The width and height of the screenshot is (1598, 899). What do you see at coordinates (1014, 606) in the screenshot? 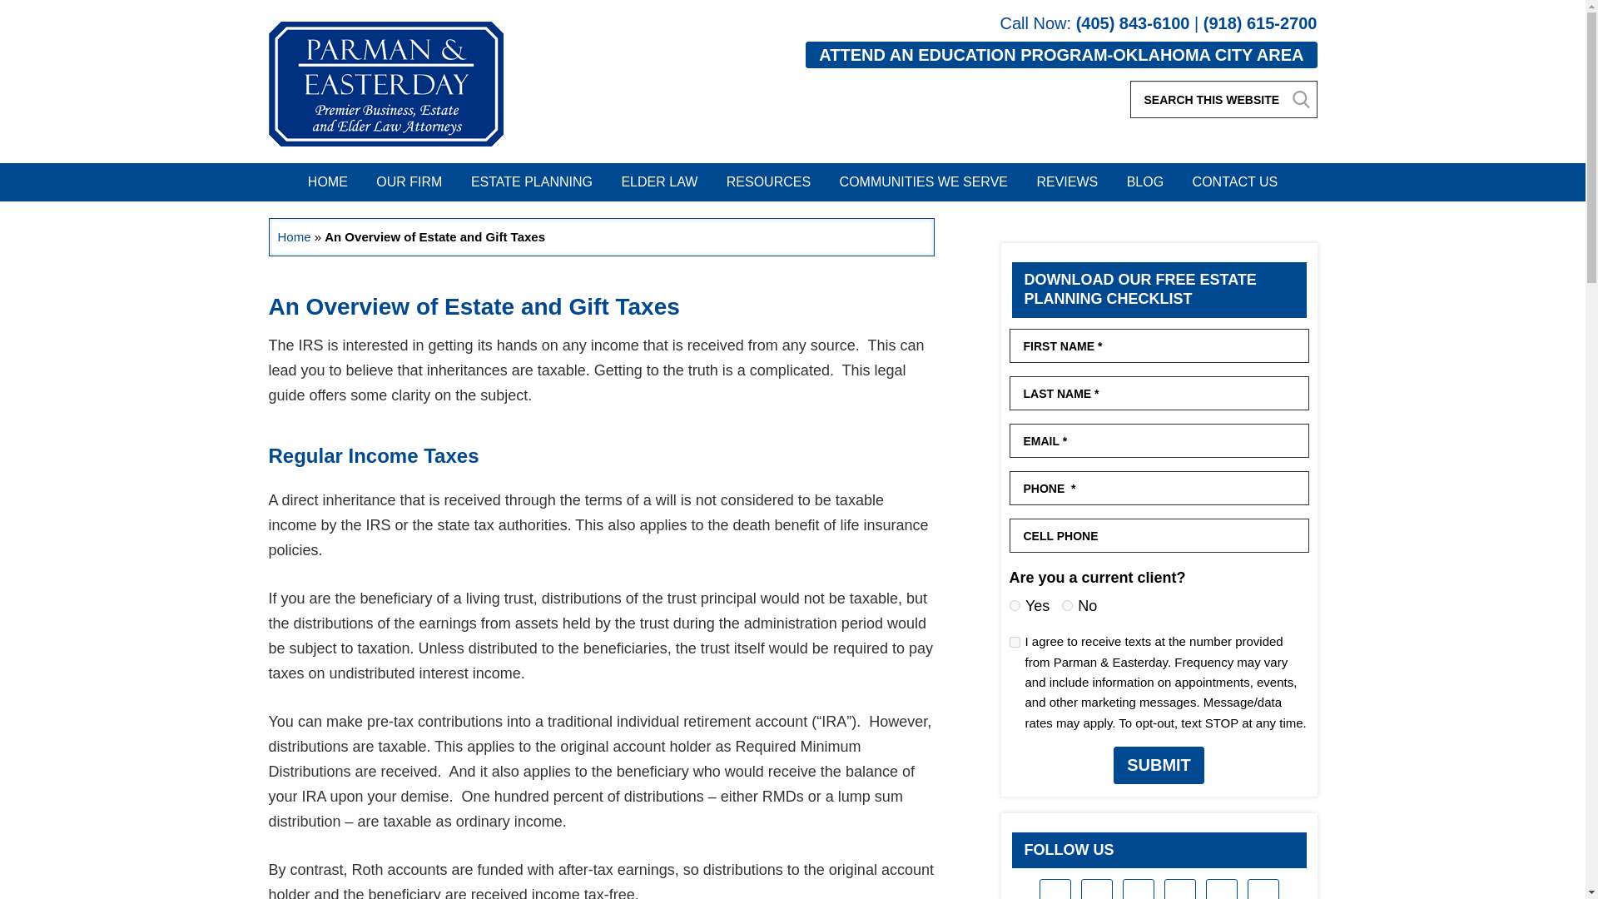
I see `1184` at bounding box center [1014, 606].